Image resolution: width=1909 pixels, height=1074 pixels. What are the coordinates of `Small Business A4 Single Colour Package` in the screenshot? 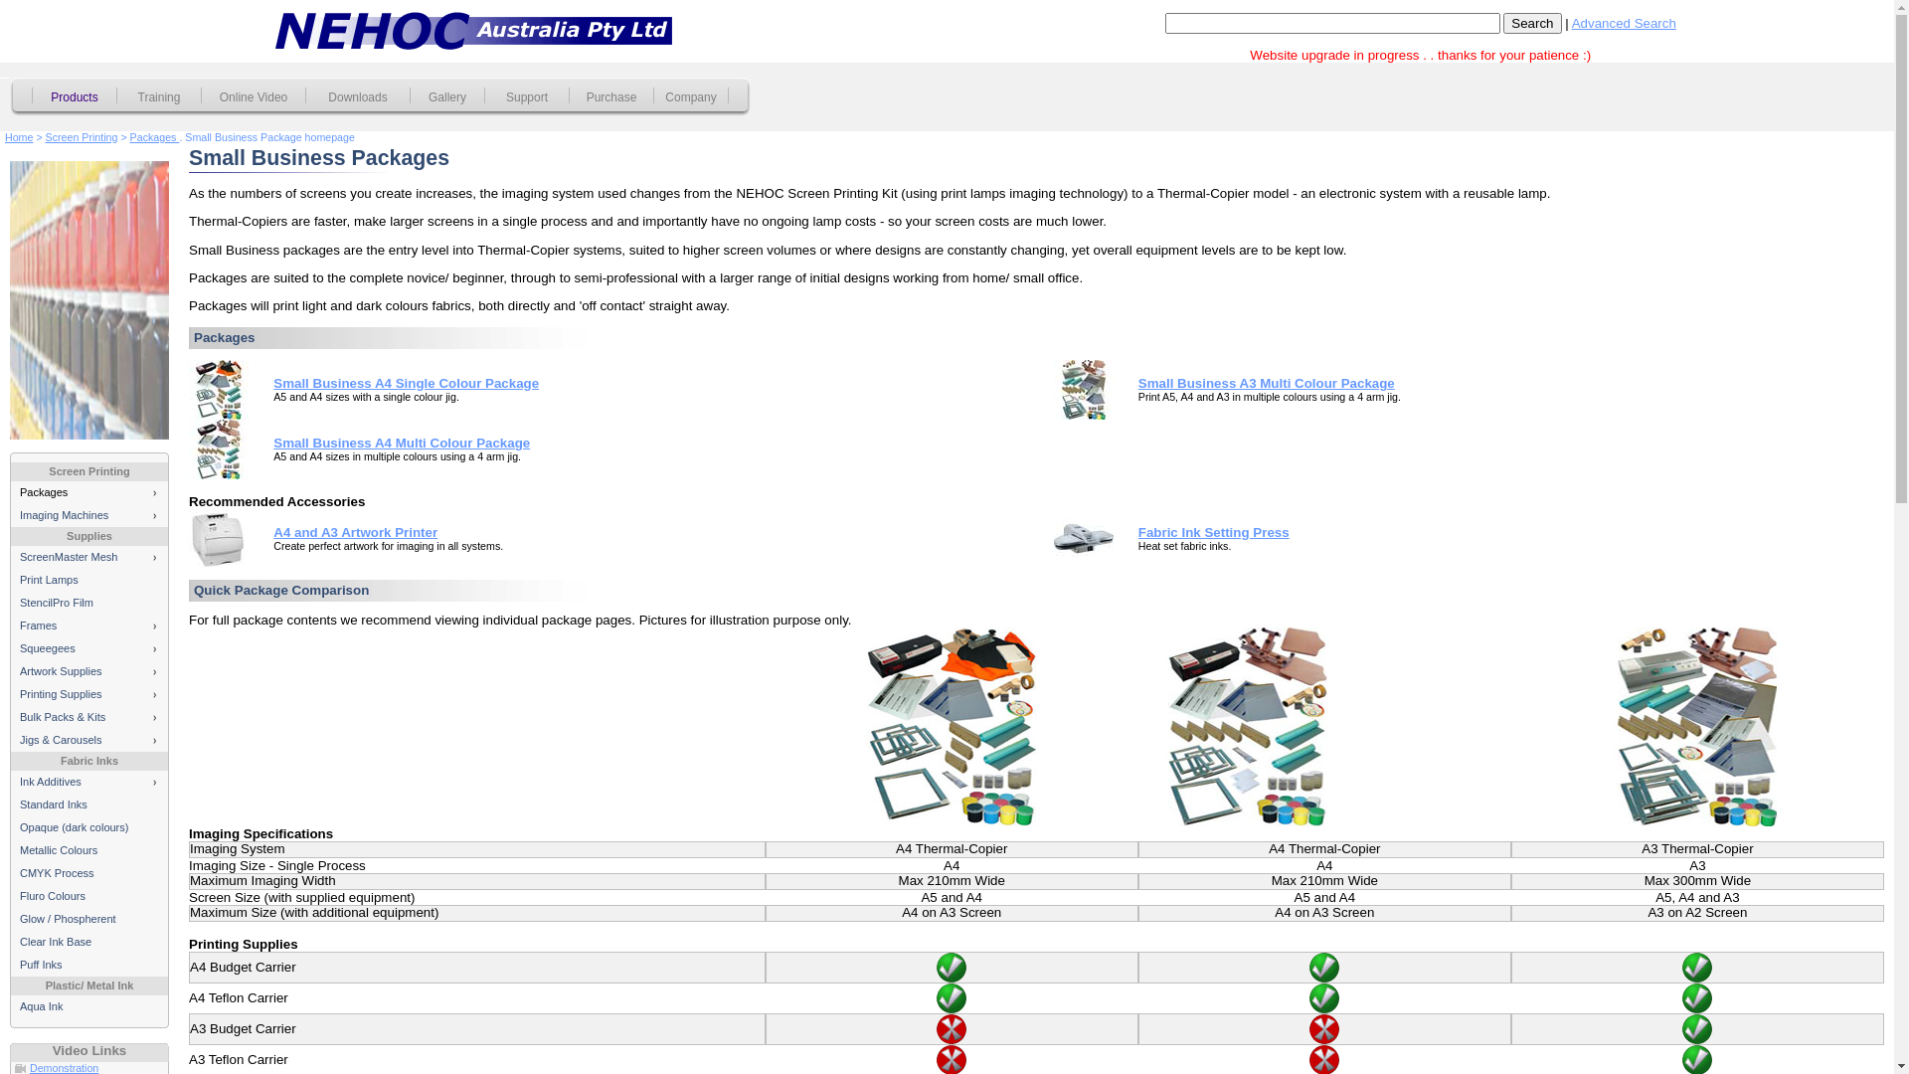 It's located at (406, 384).